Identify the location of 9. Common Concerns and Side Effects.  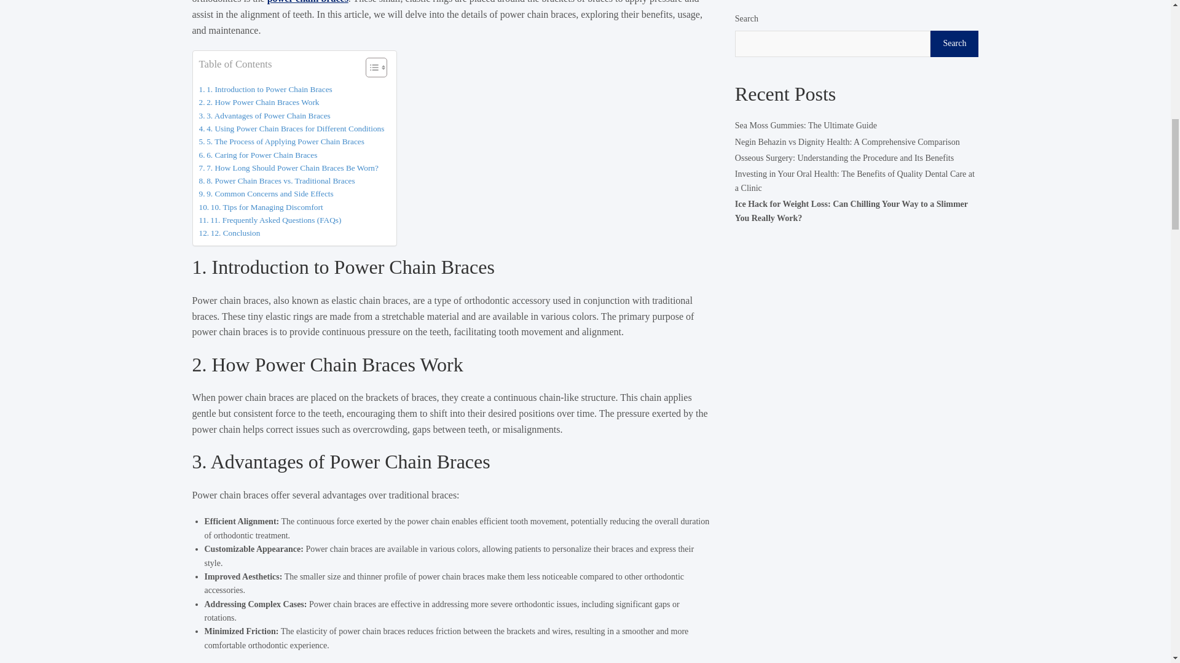
(267, 193).